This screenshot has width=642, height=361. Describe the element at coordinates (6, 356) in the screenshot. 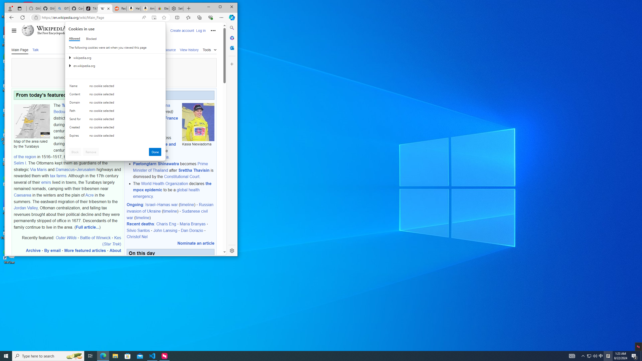

I see `Show desktop` at that location.